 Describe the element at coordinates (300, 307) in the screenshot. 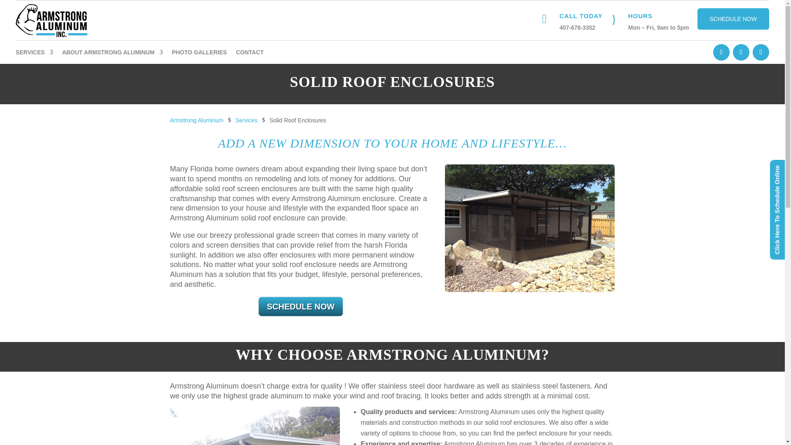

I see `SCHEDULE NOW` at that location.